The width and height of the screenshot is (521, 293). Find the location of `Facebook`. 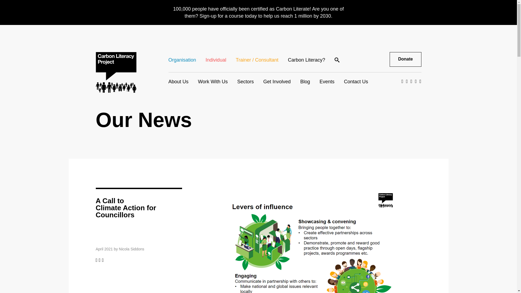

Facebook is located at coordinates (96, 260).